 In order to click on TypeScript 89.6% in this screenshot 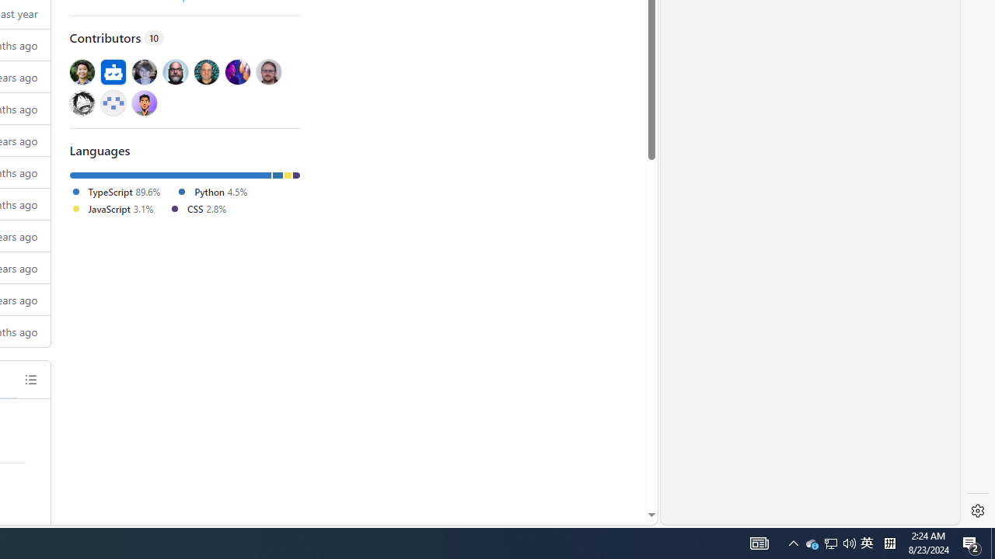, I will do `click(115, 191)`.